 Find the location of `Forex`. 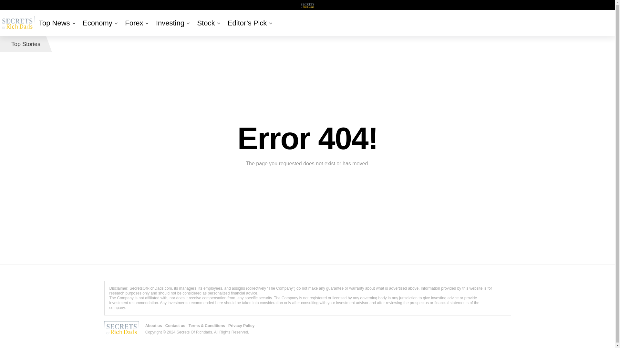

Forex is located at coordinates (134, 23).